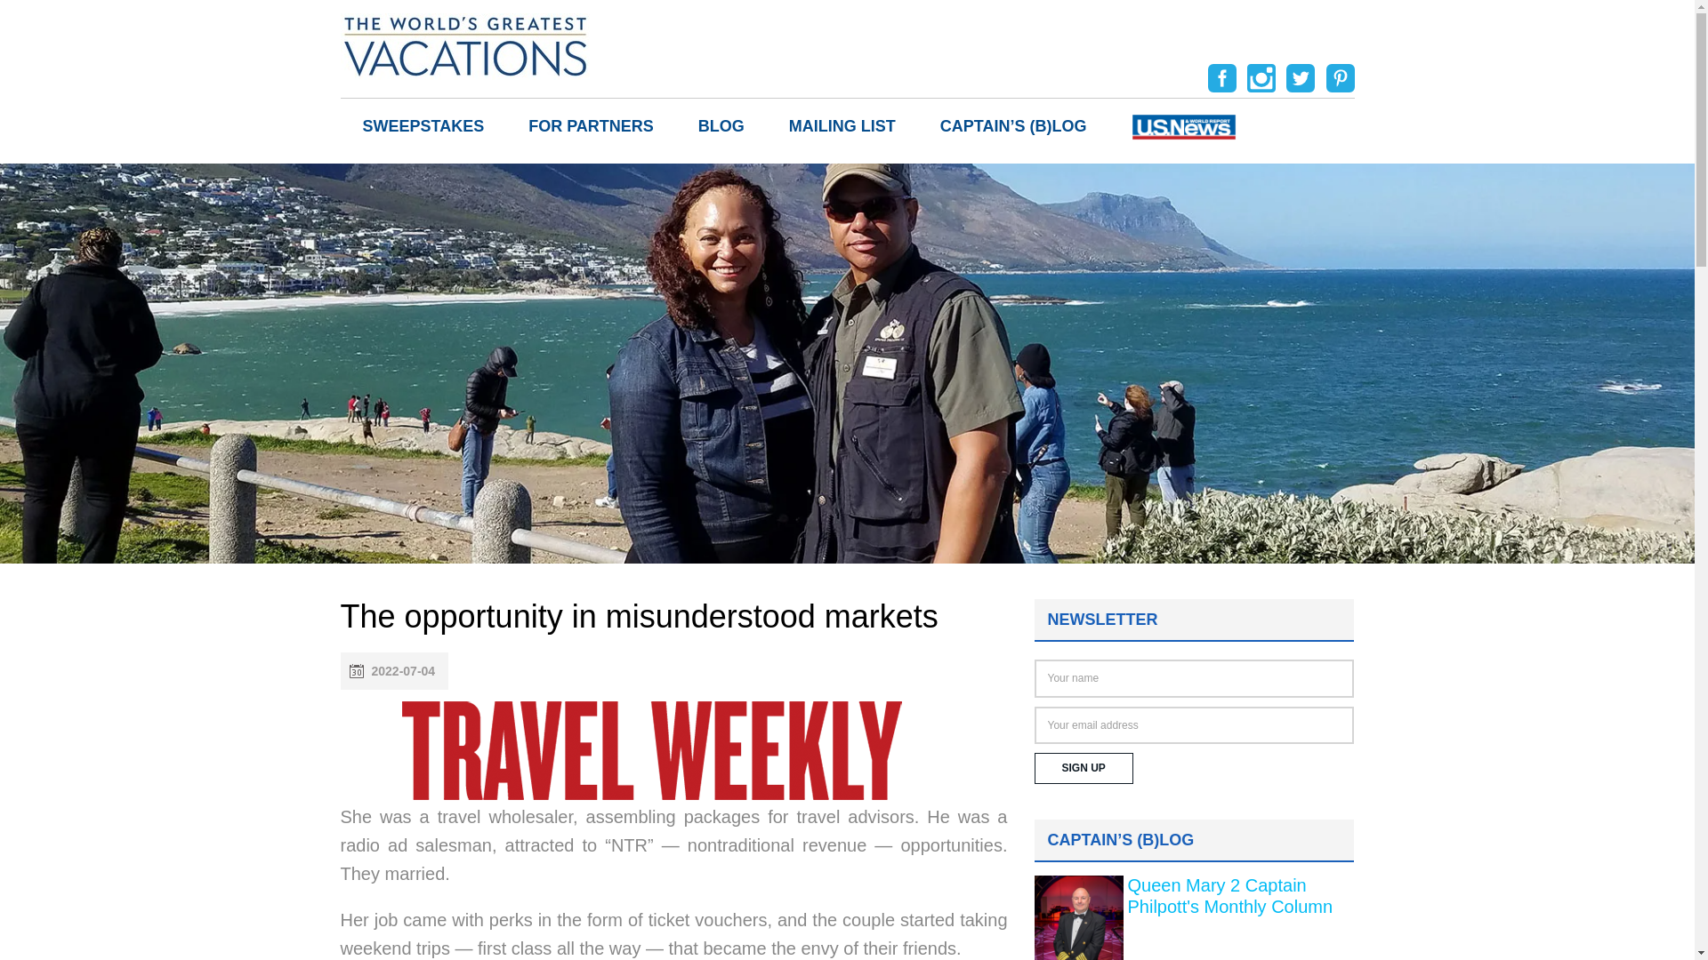 Image resolution: width=1708 pixels, height=960 pixels. I want to click on BLOG, so click(721, 126).